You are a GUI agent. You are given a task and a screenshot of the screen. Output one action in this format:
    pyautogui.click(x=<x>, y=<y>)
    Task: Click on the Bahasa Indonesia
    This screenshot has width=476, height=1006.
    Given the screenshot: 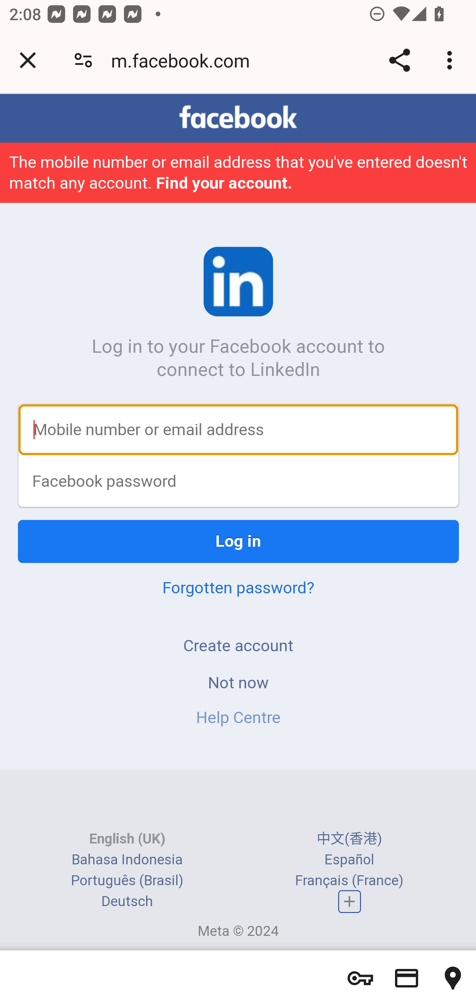 What is the action you would take?
    pyautogui.click(x=127, y=859)
    